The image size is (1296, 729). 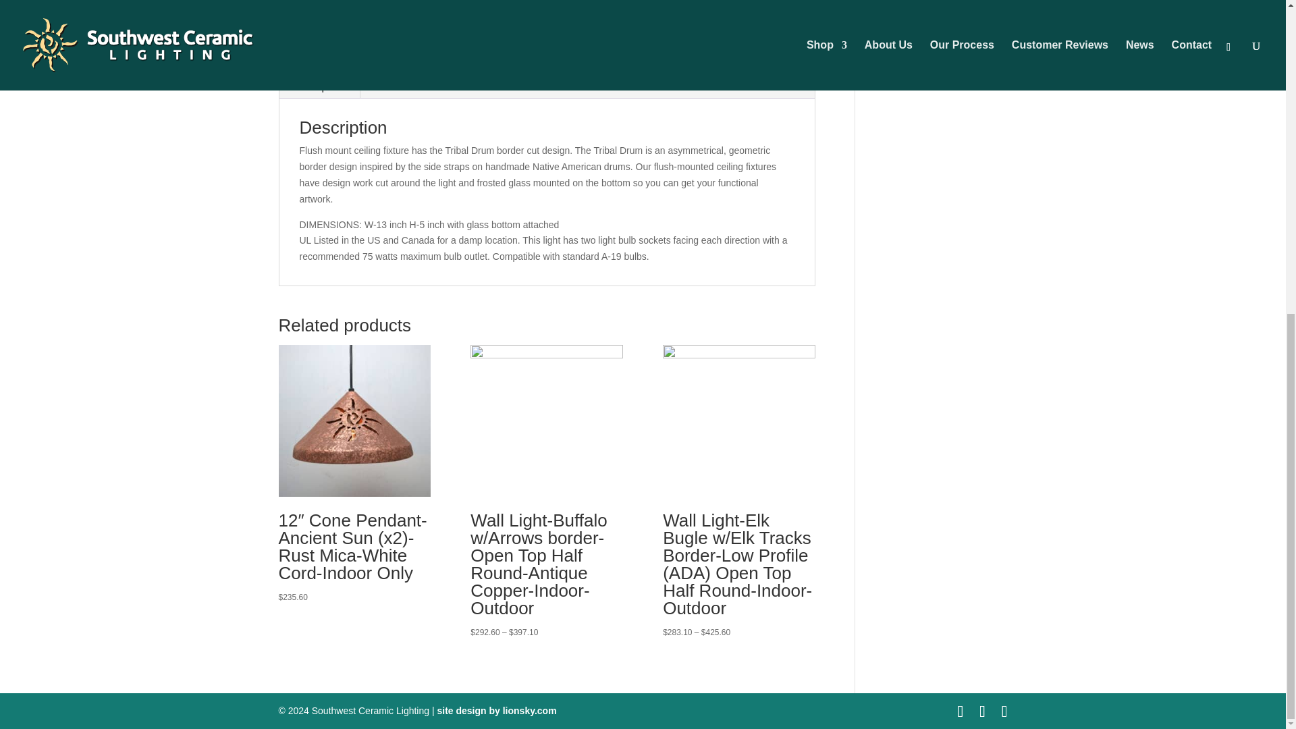 What do you see at coordinates (319, 86) in the screenshot?
I see `Description` at bounding box center [319, 86].